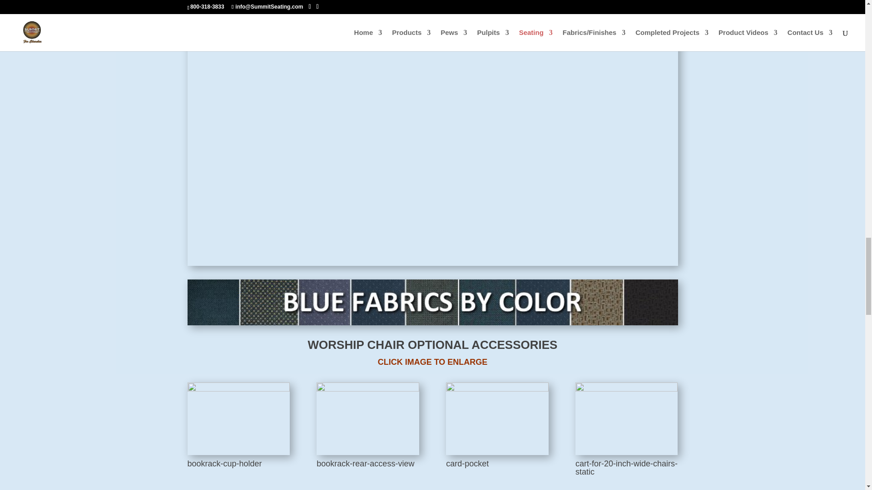 This screenshot has height=490, width=872. What do you see at coordinates (626, 388) in the screenshot?
I see `cart-for-20-inch-wide-chairs-static` at bounding box center [626, 388].